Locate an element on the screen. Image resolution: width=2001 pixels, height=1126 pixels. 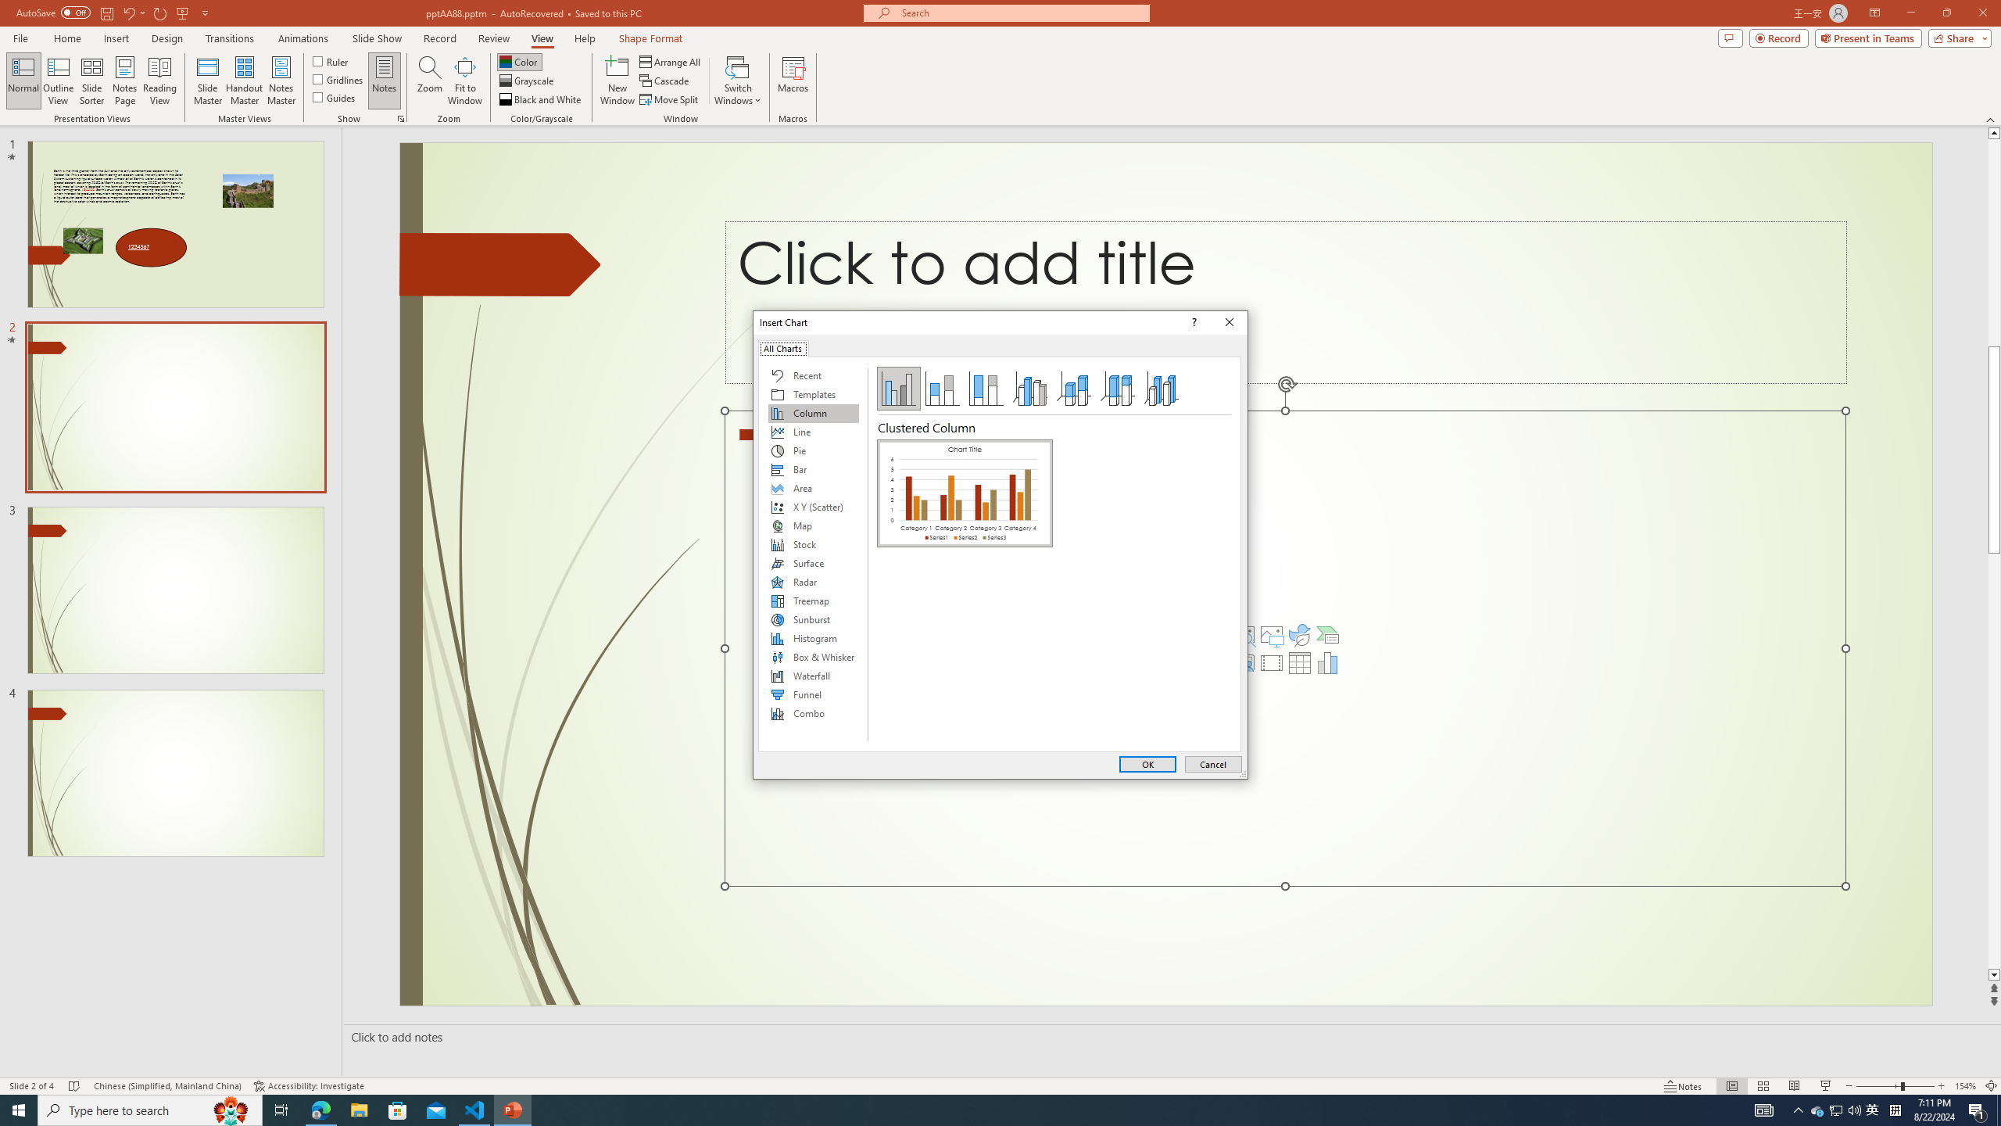
Column is located at coordinates (813, 413).